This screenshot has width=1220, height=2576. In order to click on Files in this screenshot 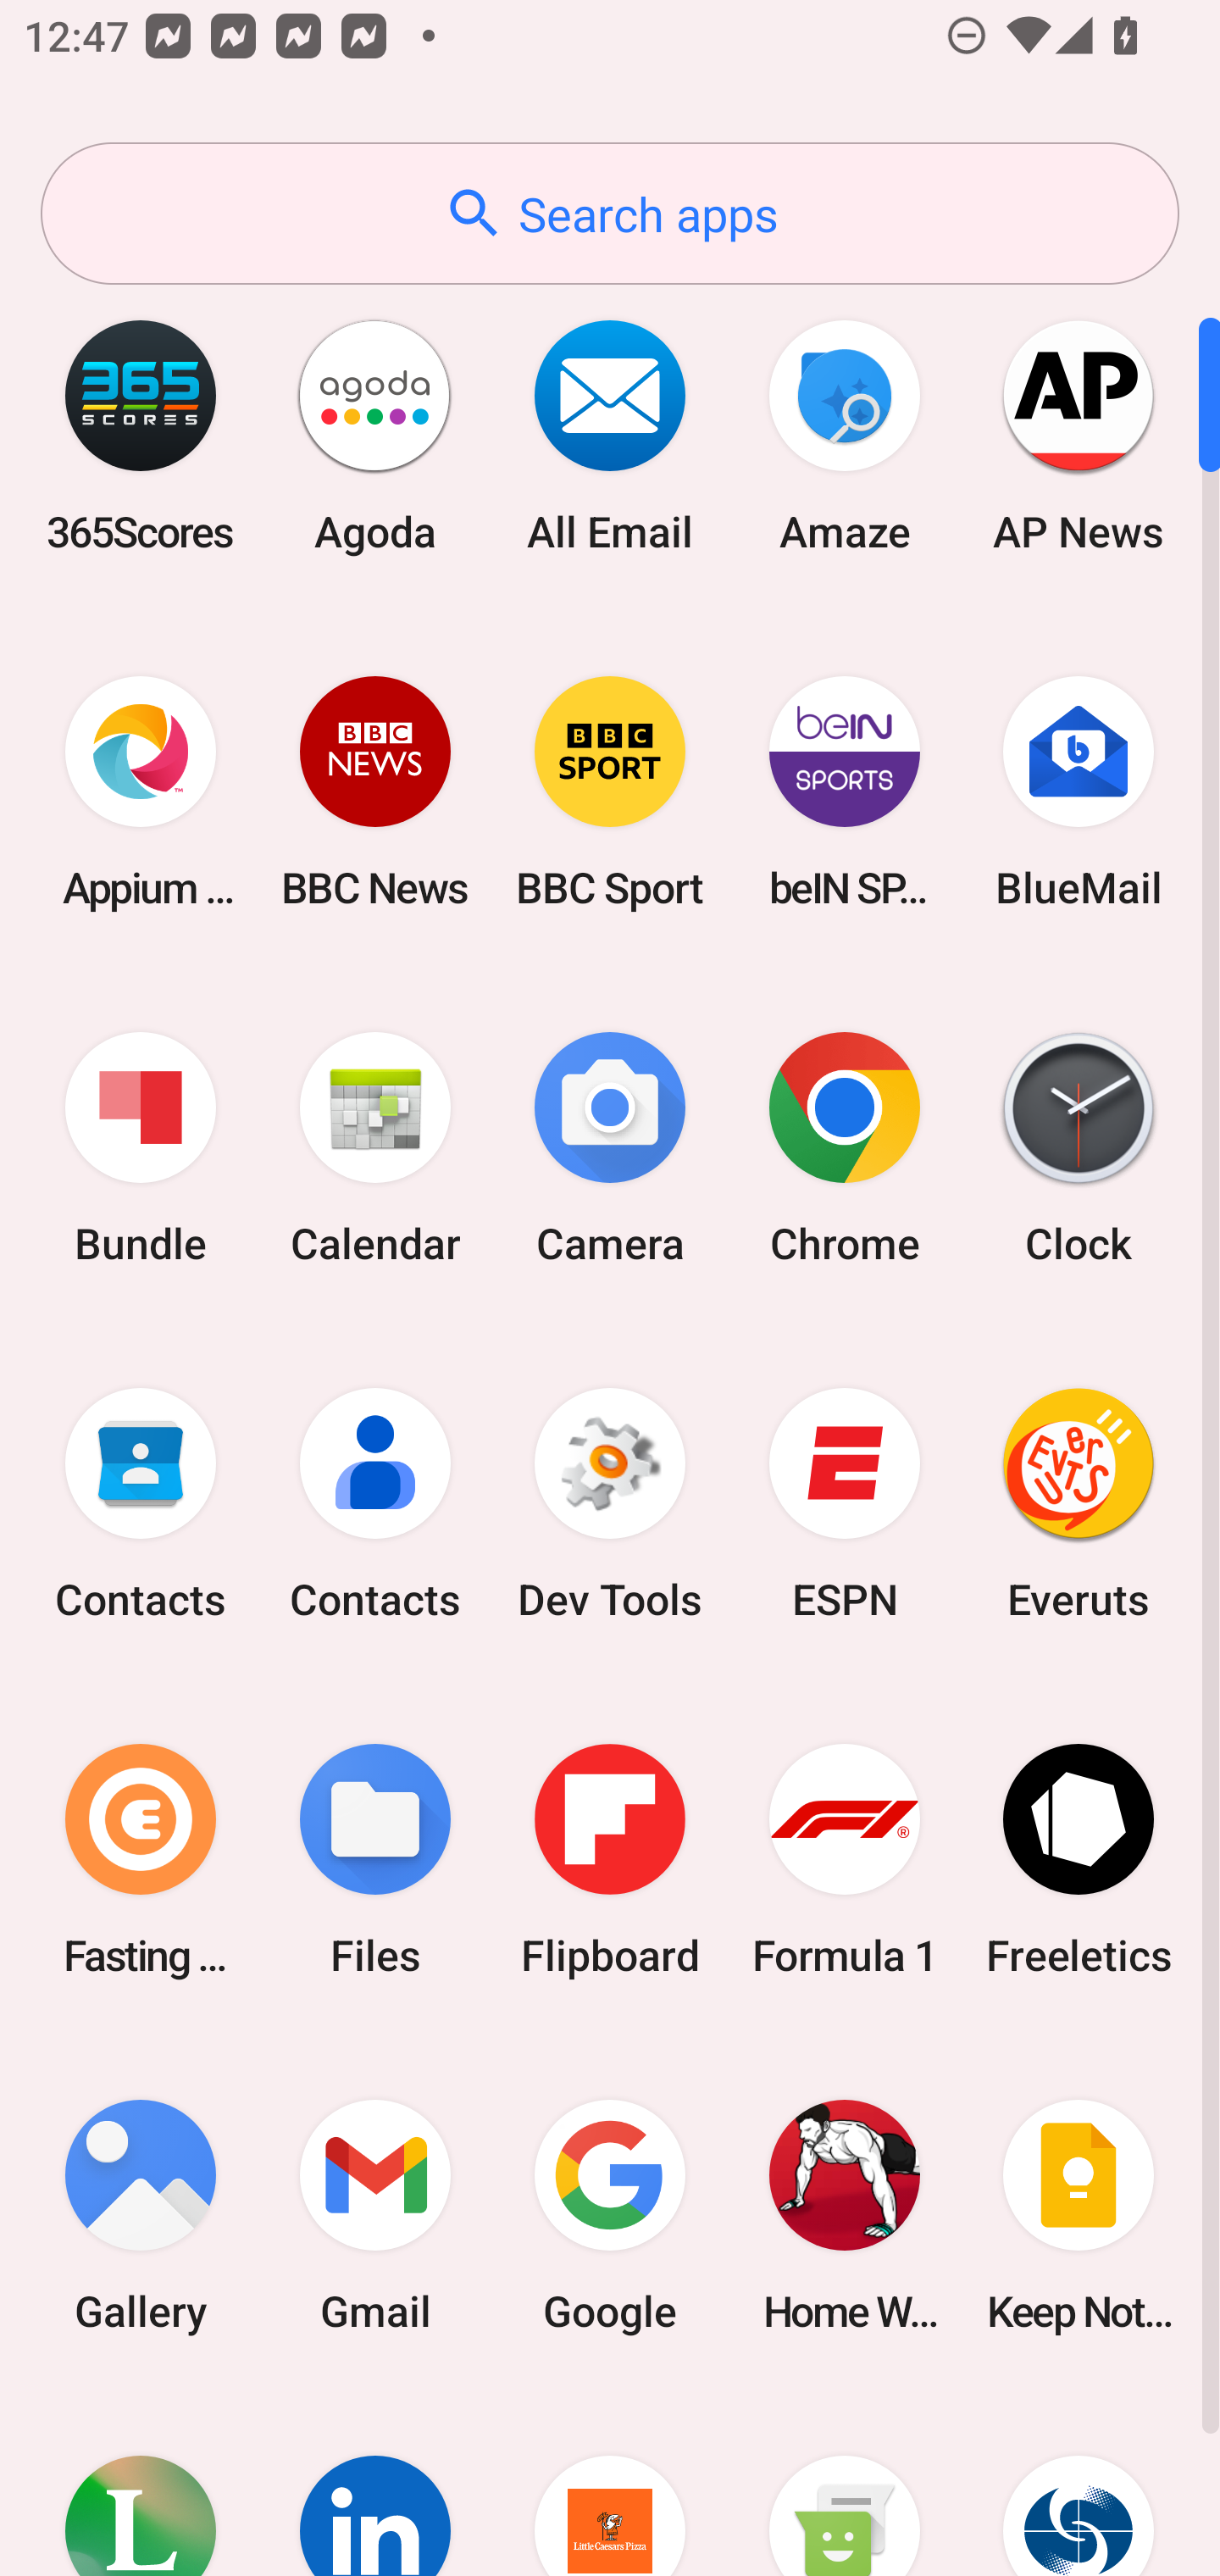, I will do `click(375, 1859)`.